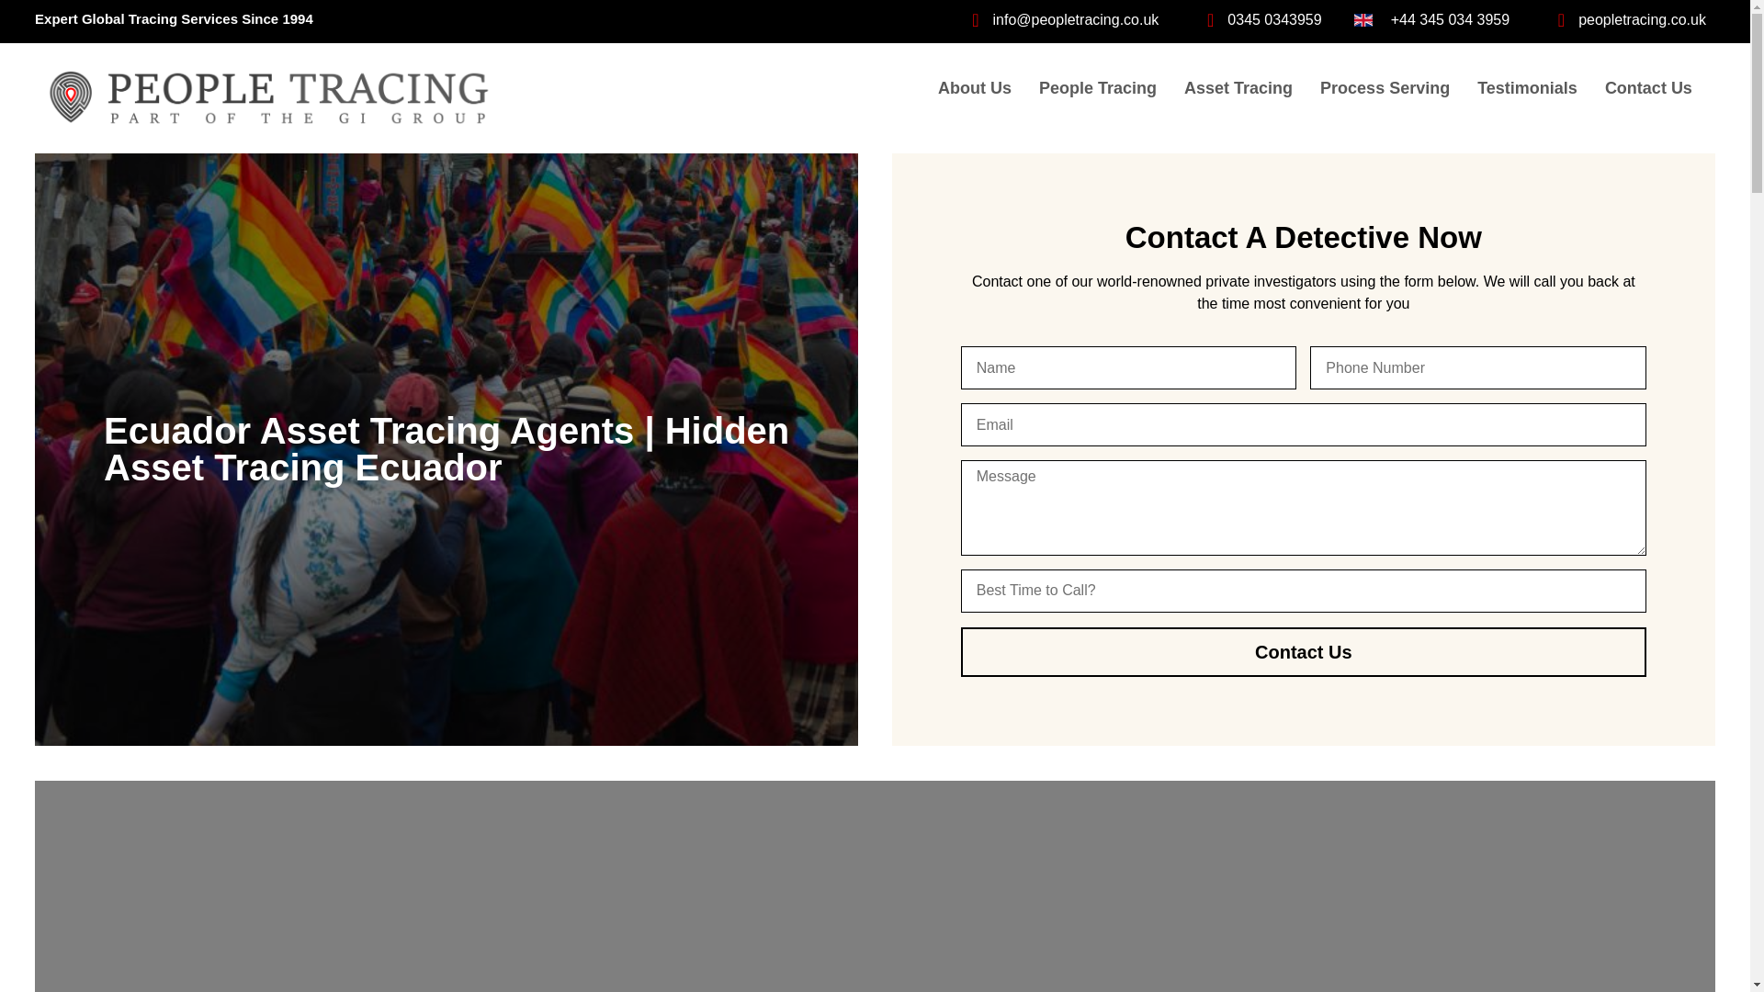 The width and height of the screenshot is (1764, 992). What do you see at coordinates (1648, 89) in the screenshot?
I see `Contact Us` at bounding box center [1648, 89].